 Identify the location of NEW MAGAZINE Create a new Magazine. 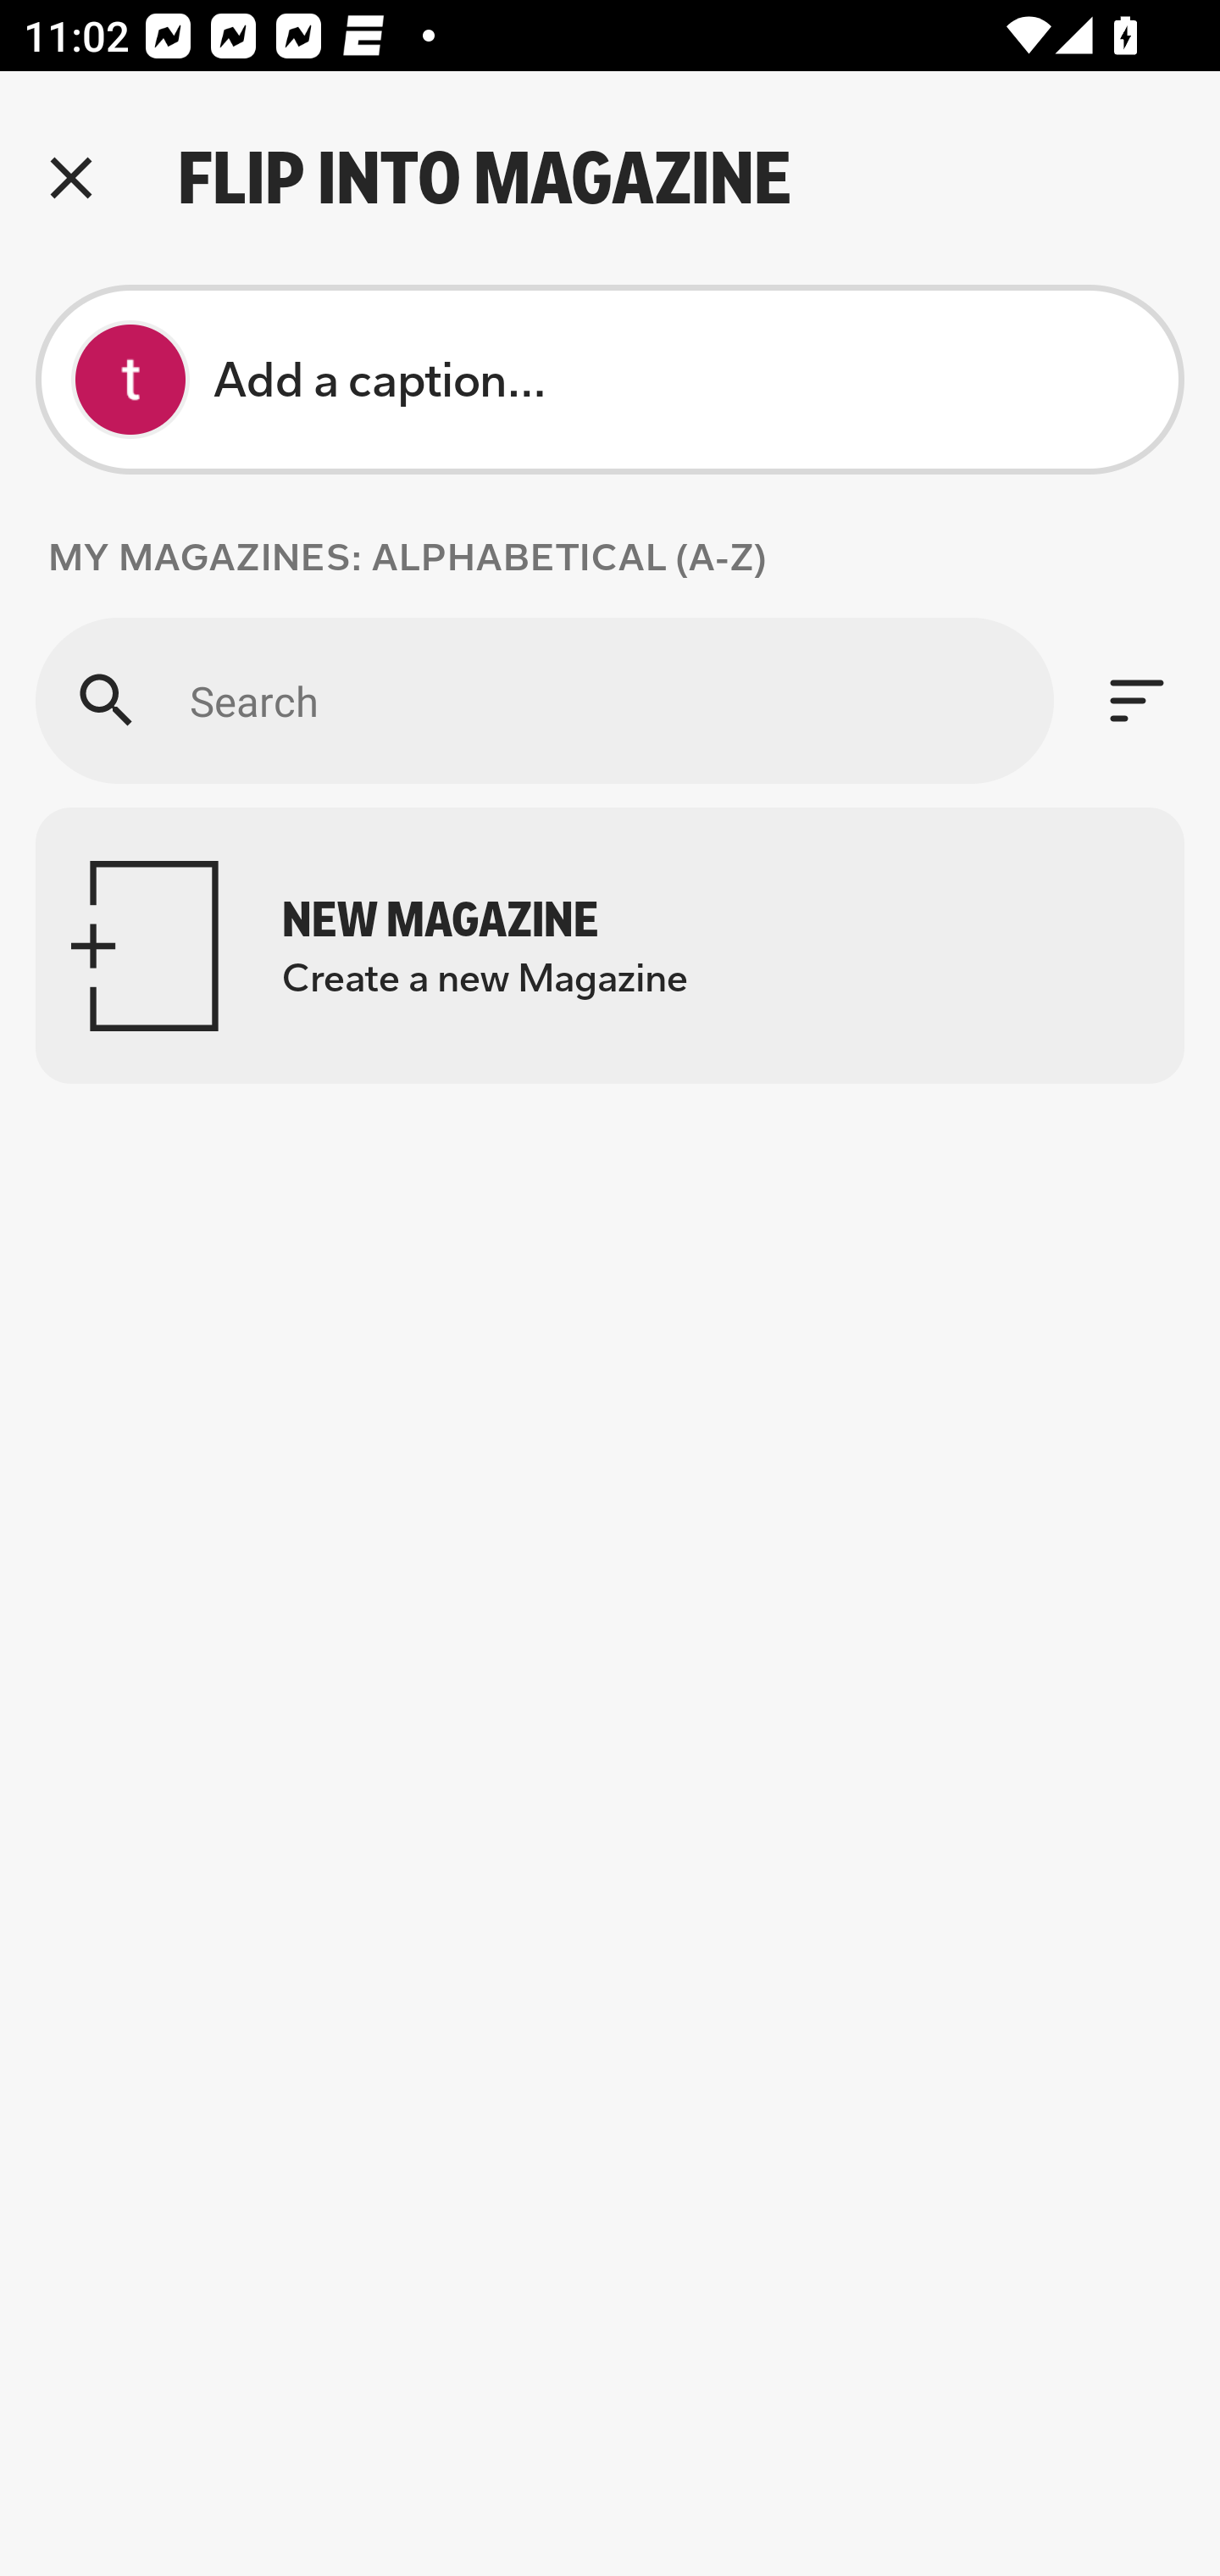
(610, 946).